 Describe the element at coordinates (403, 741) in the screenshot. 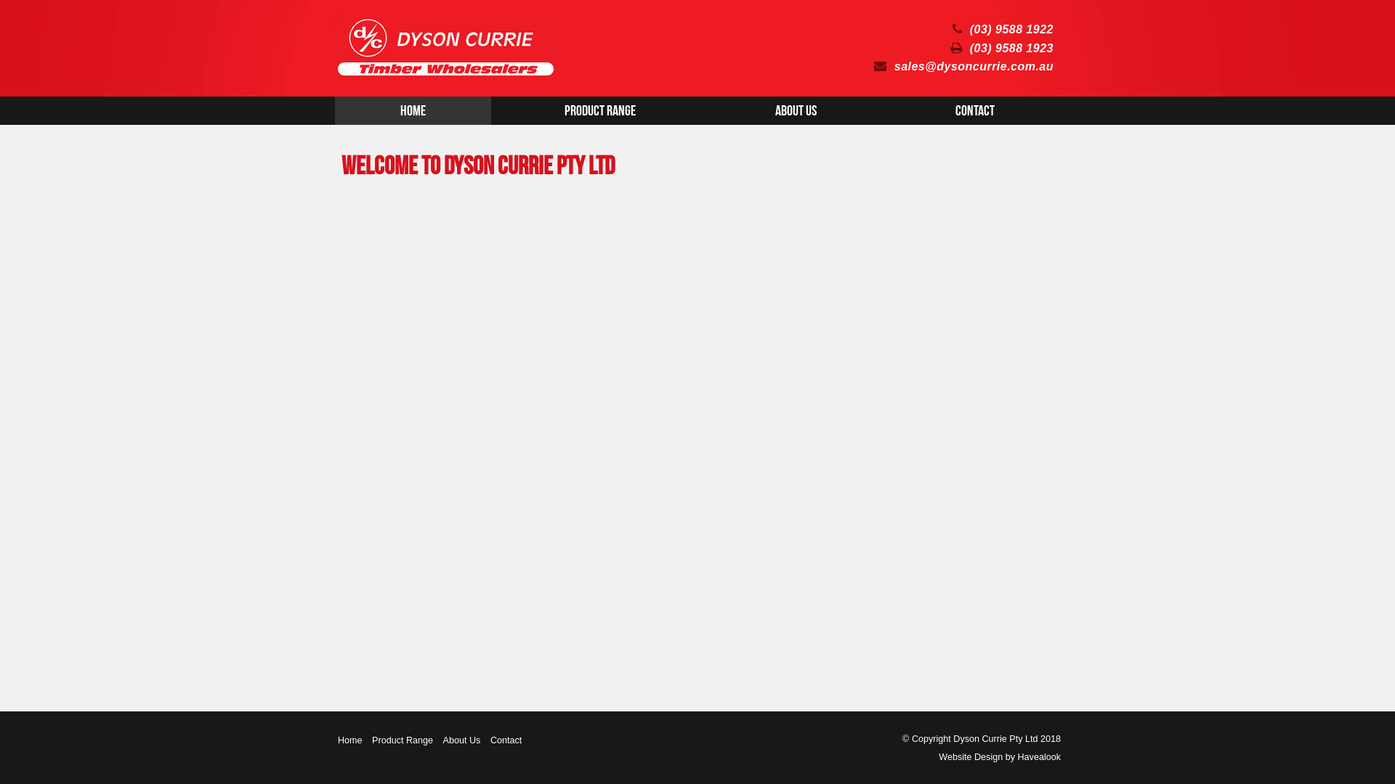

I see `Product Range` at that location.